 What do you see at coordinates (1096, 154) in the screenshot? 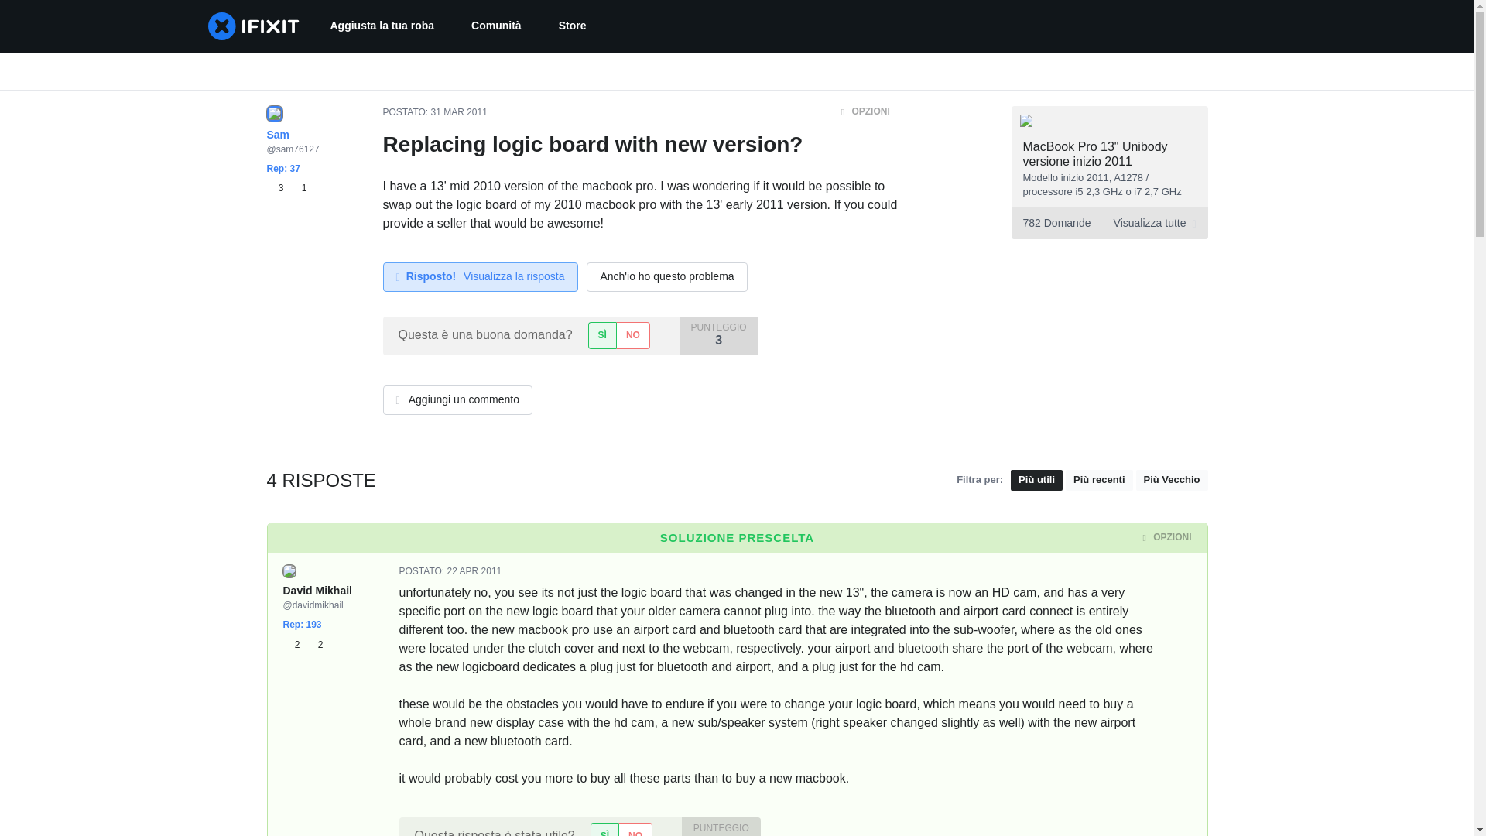
I see `POSTATO: 22 APR 2011` at bounding box center [1096, 154].